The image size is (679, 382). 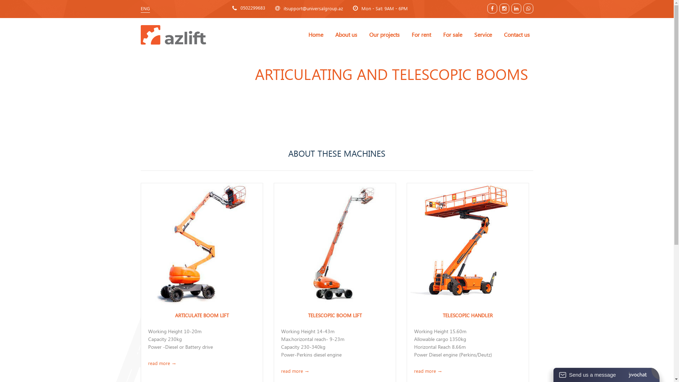 I want to click on ARTICULATE BOOM LIFT, so click(x=202, y=316).